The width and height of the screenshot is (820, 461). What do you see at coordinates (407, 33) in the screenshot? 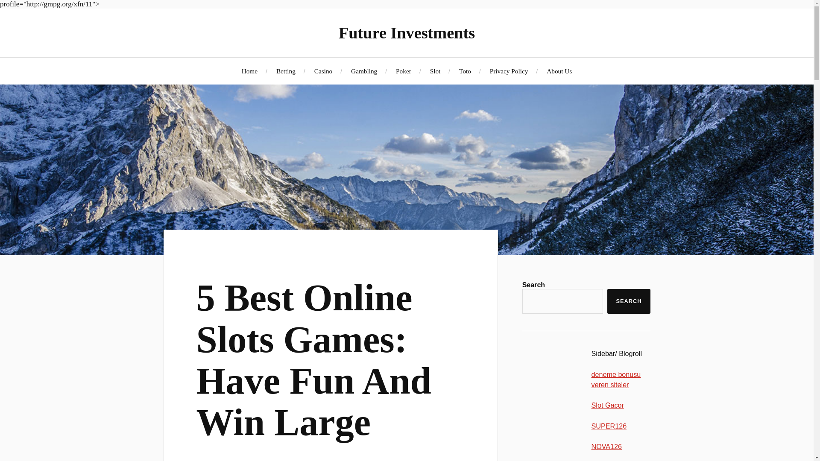
I see `Future Investments` at bounding box center [407, 33].